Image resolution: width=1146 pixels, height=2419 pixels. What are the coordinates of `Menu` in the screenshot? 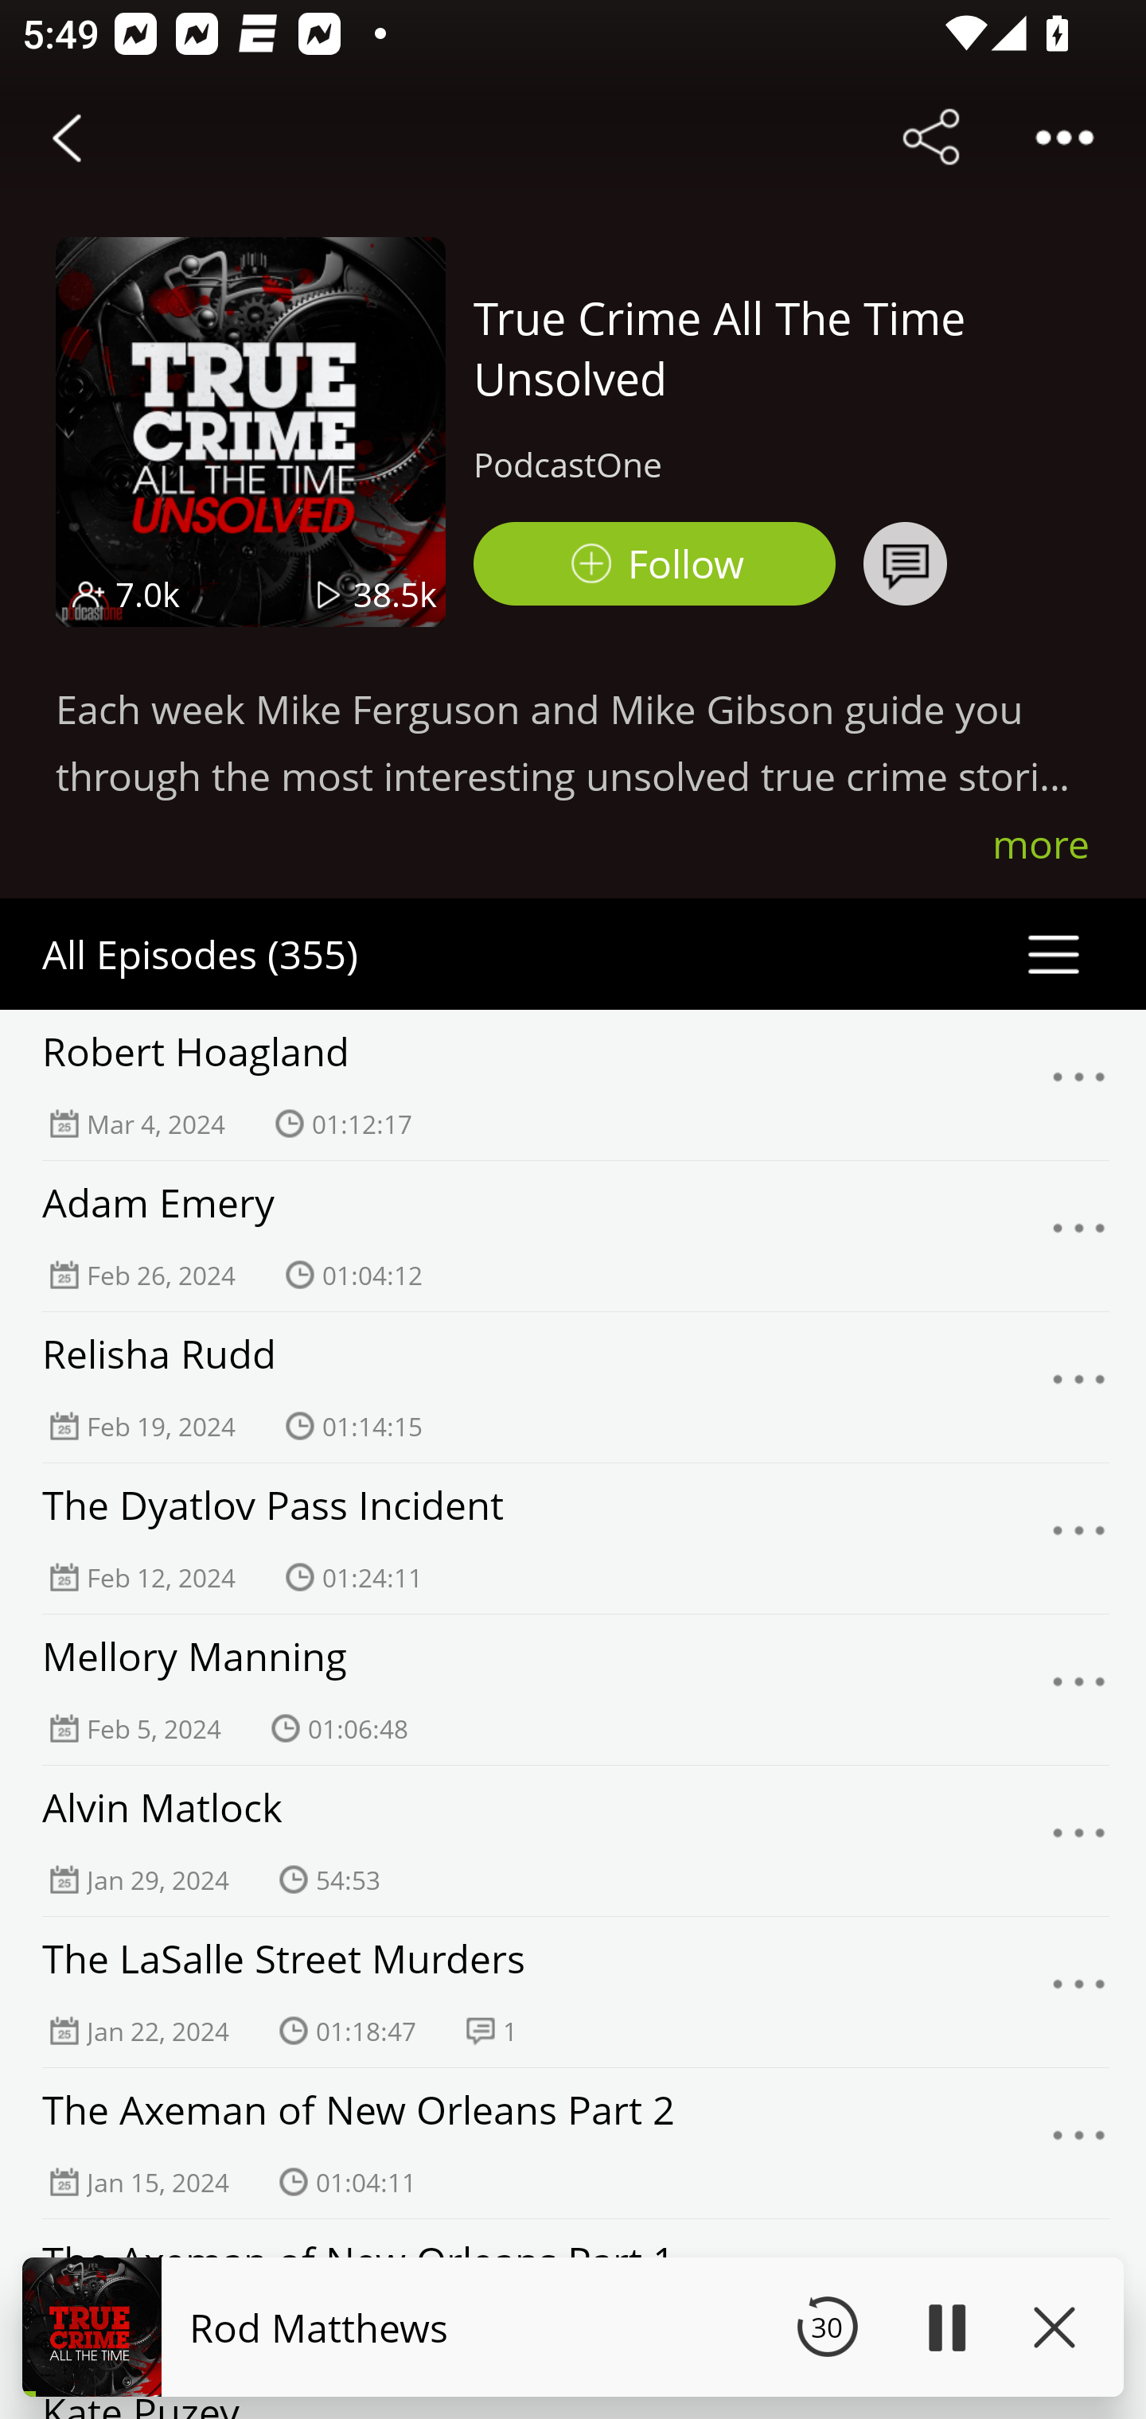 It's located at (1079, 2144).